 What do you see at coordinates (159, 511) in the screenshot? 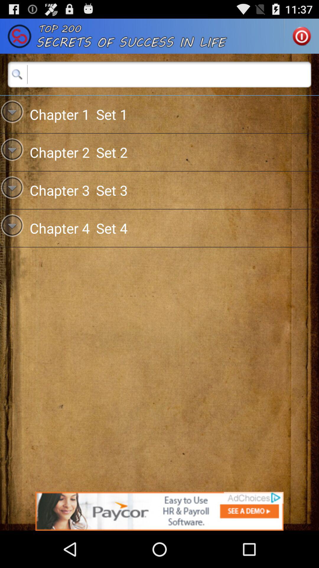
I see `advertisement banner` at bounding box center [159, 511].